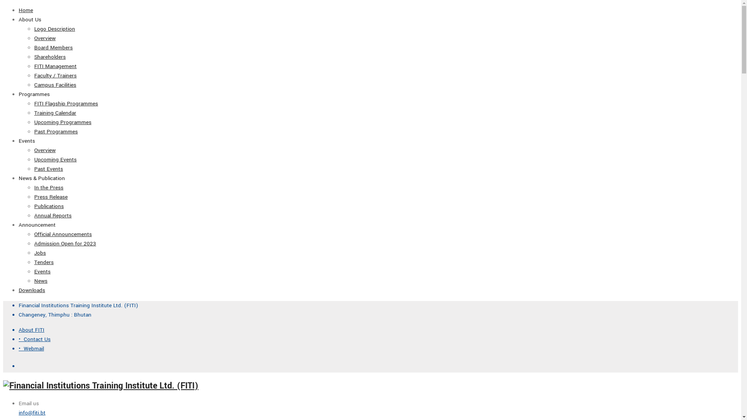 Image resolution: width=747 pixels, height=420 pixels. Describe the element at coordinates (55, 85) in the screenshot. I see `Campus Facilities` at that location.